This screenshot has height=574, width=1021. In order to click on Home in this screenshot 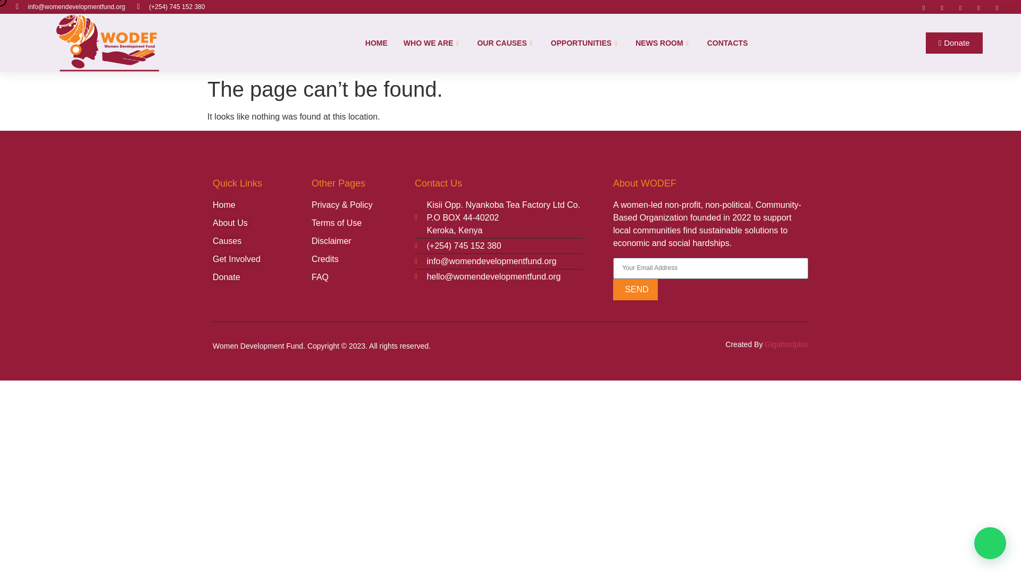, I will do `click(262, 205)`.